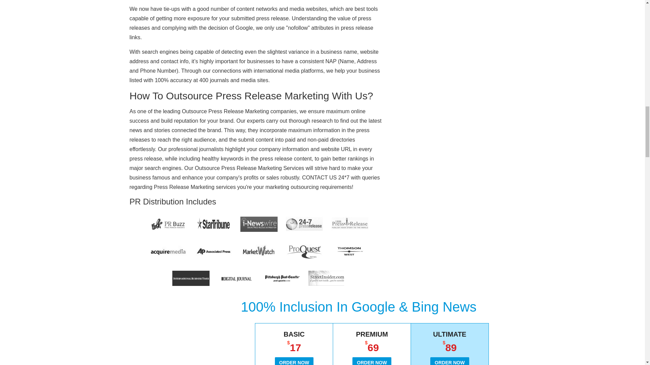  I want to click on Proquest, so click(304, 251).